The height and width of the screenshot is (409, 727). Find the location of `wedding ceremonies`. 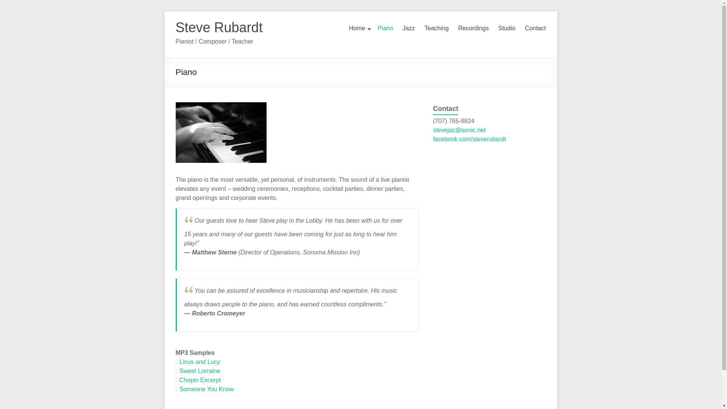

wedding ceremonies is located at coordinates (261, 189).